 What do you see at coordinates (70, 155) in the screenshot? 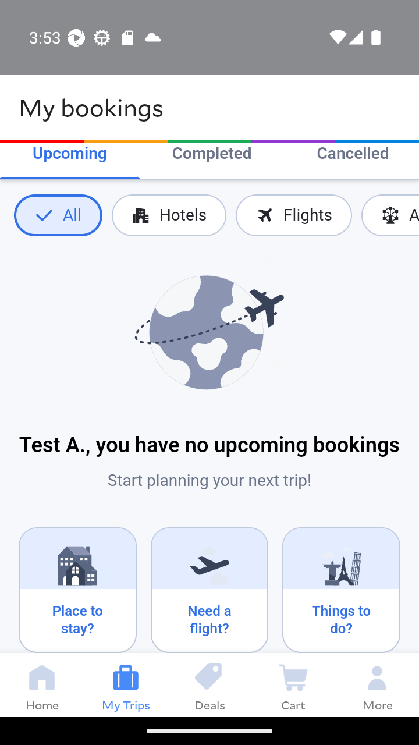
I see `Upcoming` at bounding box center [70, 155].